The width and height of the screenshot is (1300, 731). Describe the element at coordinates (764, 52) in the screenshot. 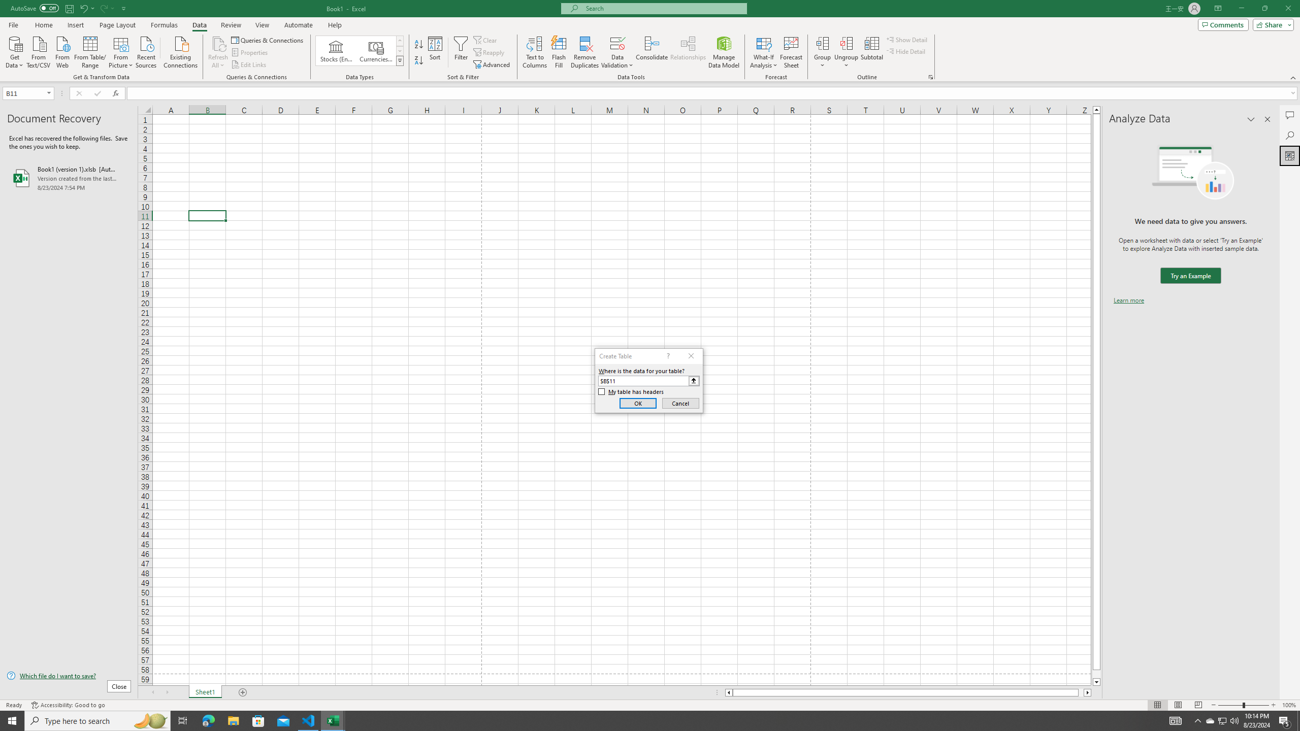

I see `What-If Analysis` at that location.